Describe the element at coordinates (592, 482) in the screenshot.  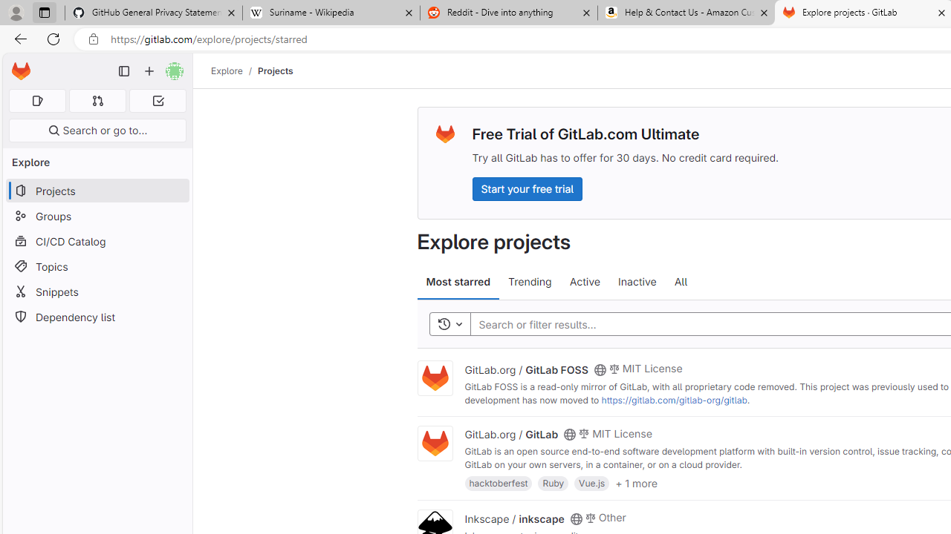
I see `Vue.js` at that location.